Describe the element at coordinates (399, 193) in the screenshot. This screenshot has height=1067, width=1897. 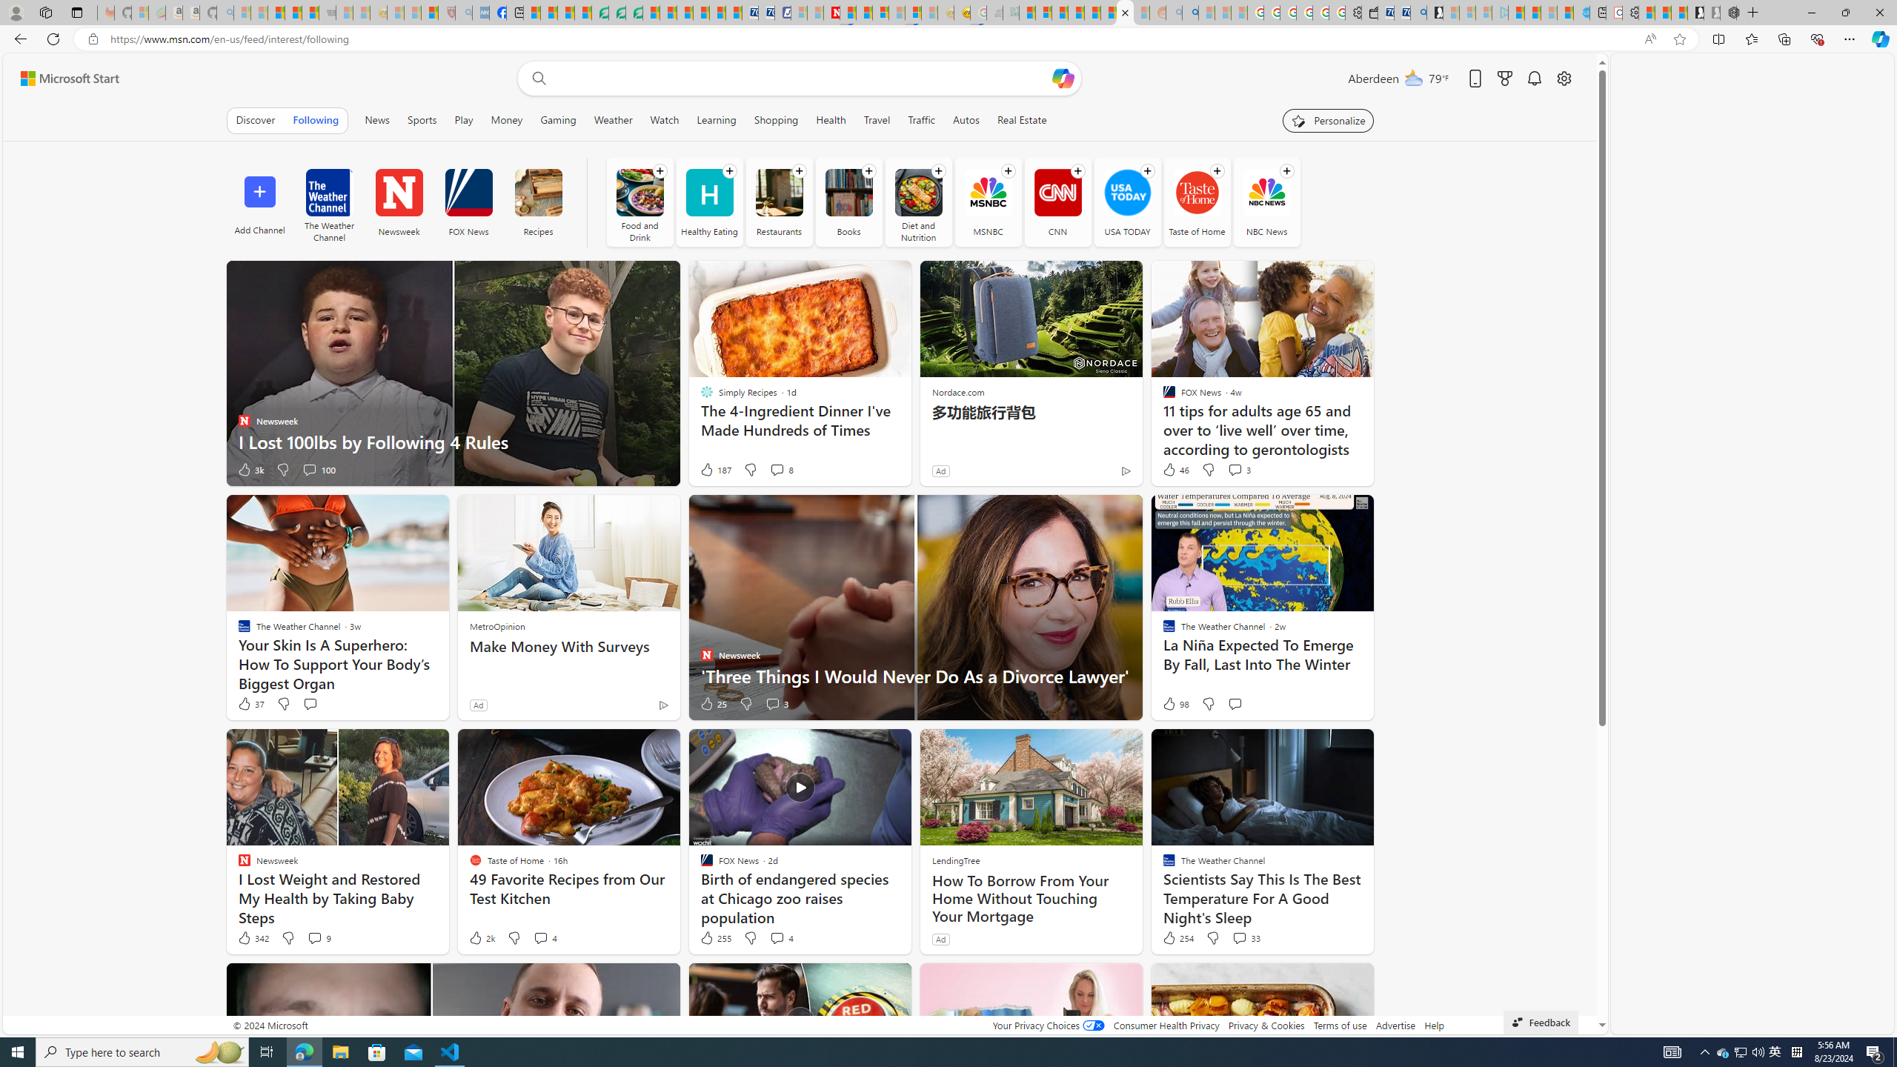
I see `Newsweek` at that location.